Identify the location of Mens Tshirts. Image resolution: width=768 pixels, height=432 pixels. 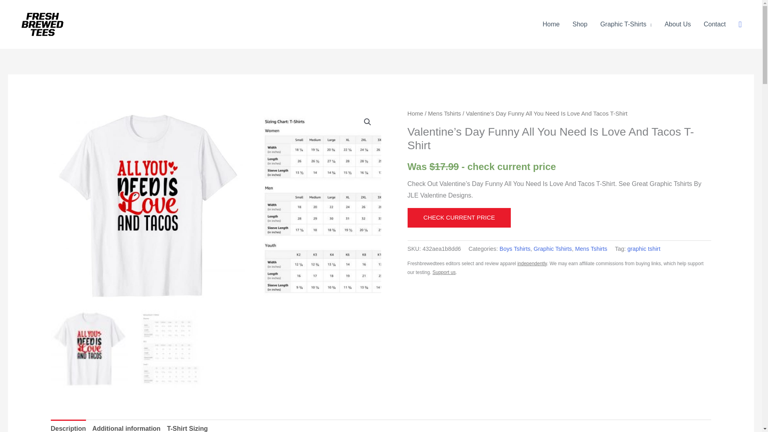
(591, 249).